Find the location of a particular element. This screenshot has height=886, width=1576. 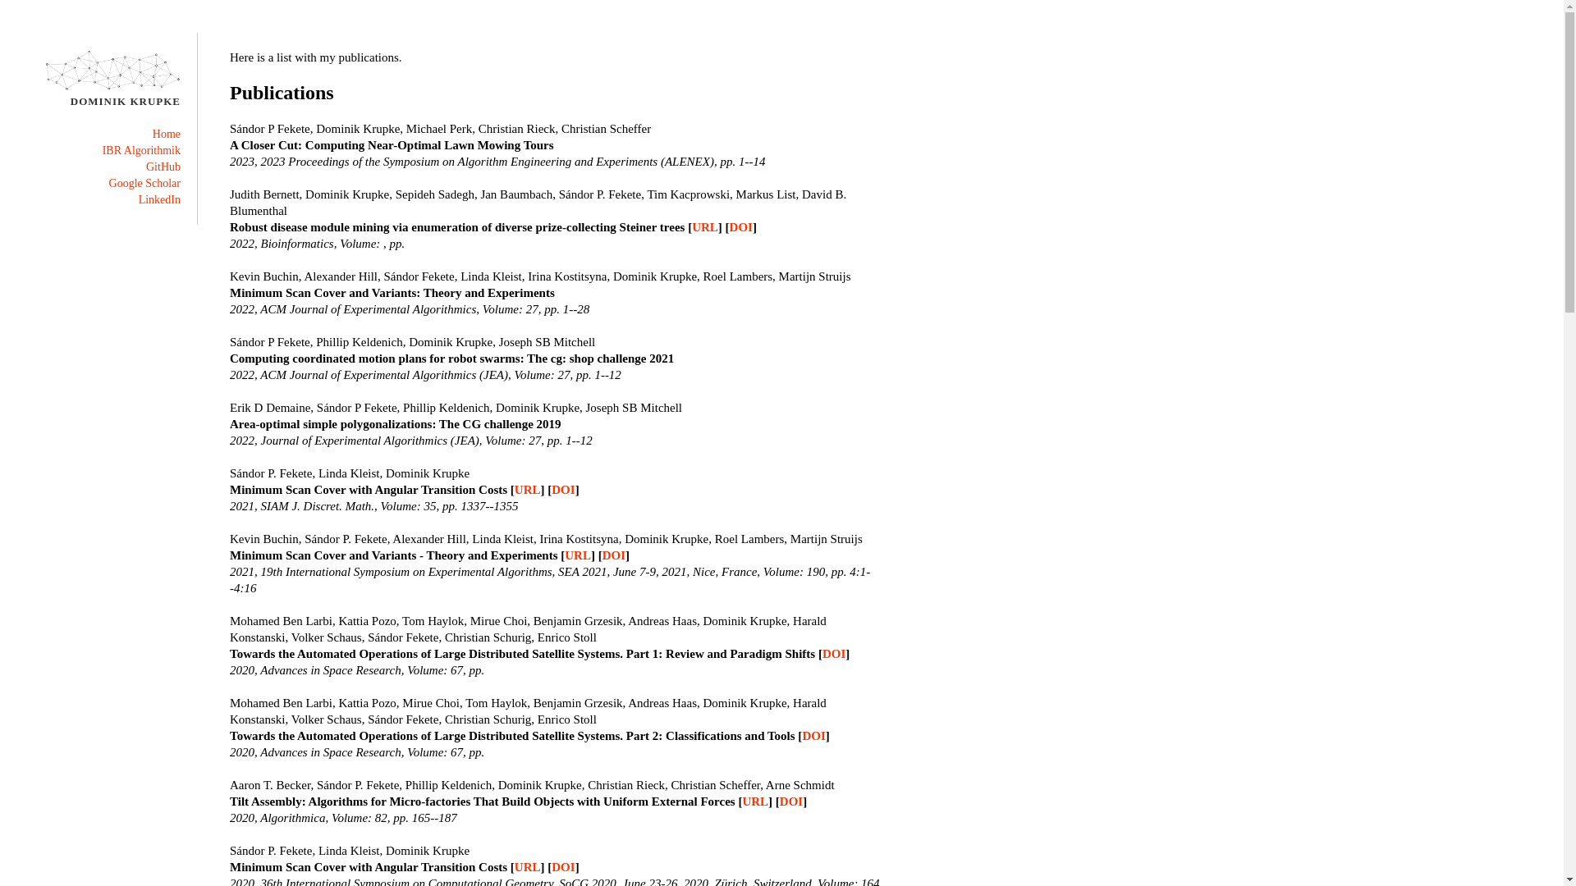

URL is located at coordinates (755, 802).